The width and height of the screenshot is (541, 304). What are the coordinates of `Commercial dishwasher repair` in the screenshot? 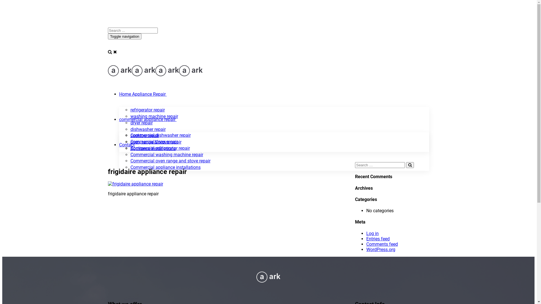 It's located at (160, 135).